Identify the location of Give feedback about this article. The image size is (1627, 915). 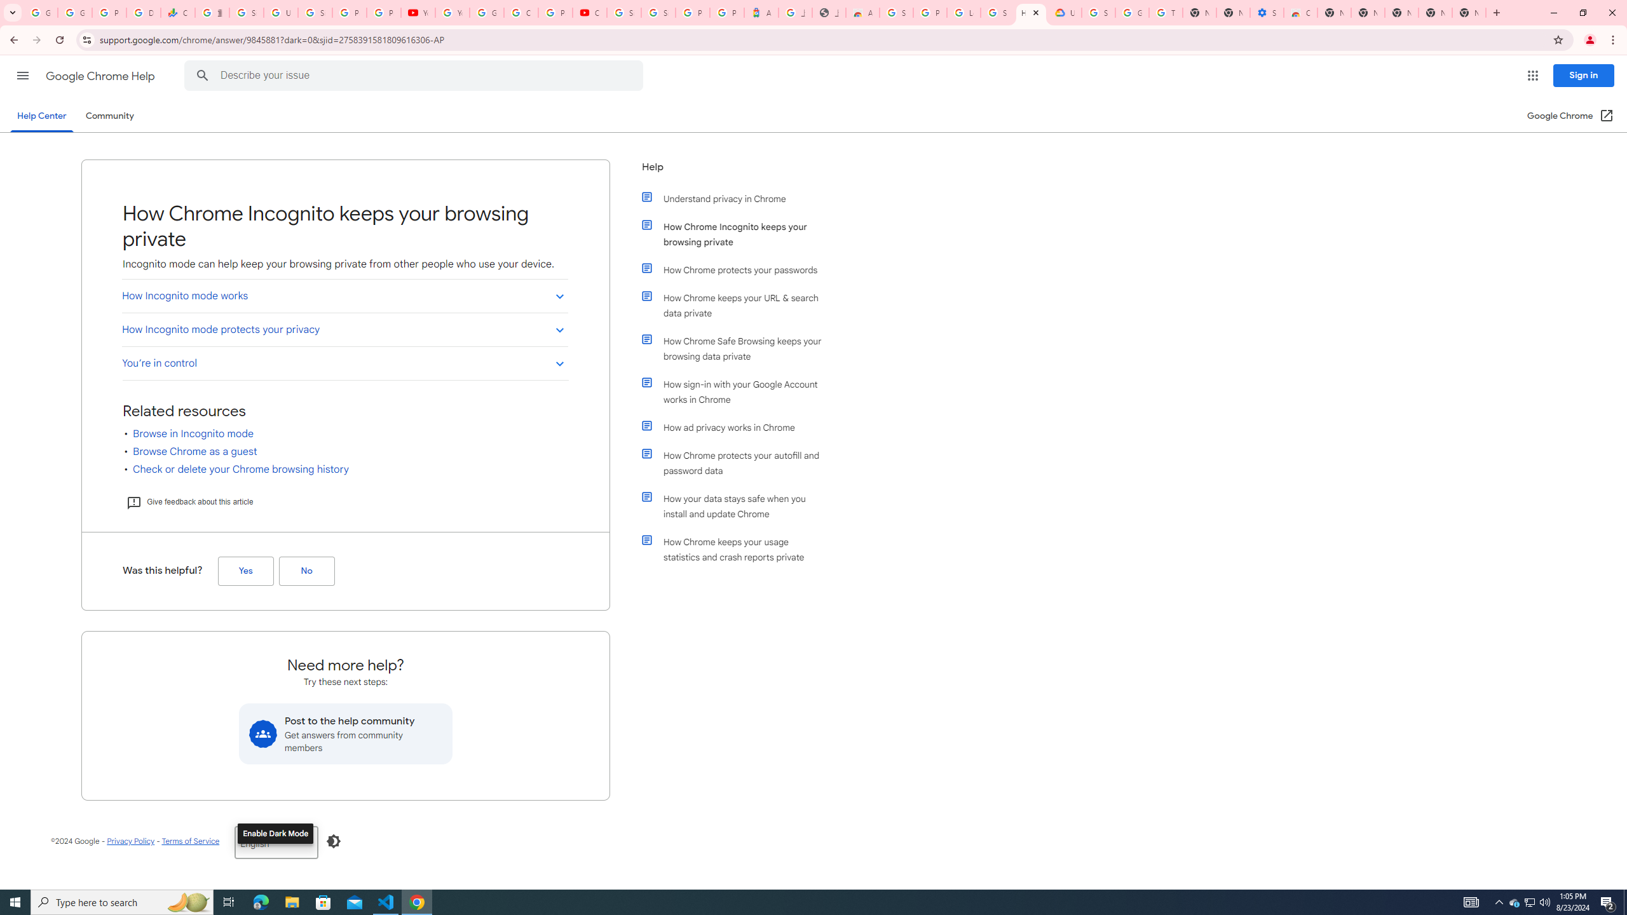
(189, 502).